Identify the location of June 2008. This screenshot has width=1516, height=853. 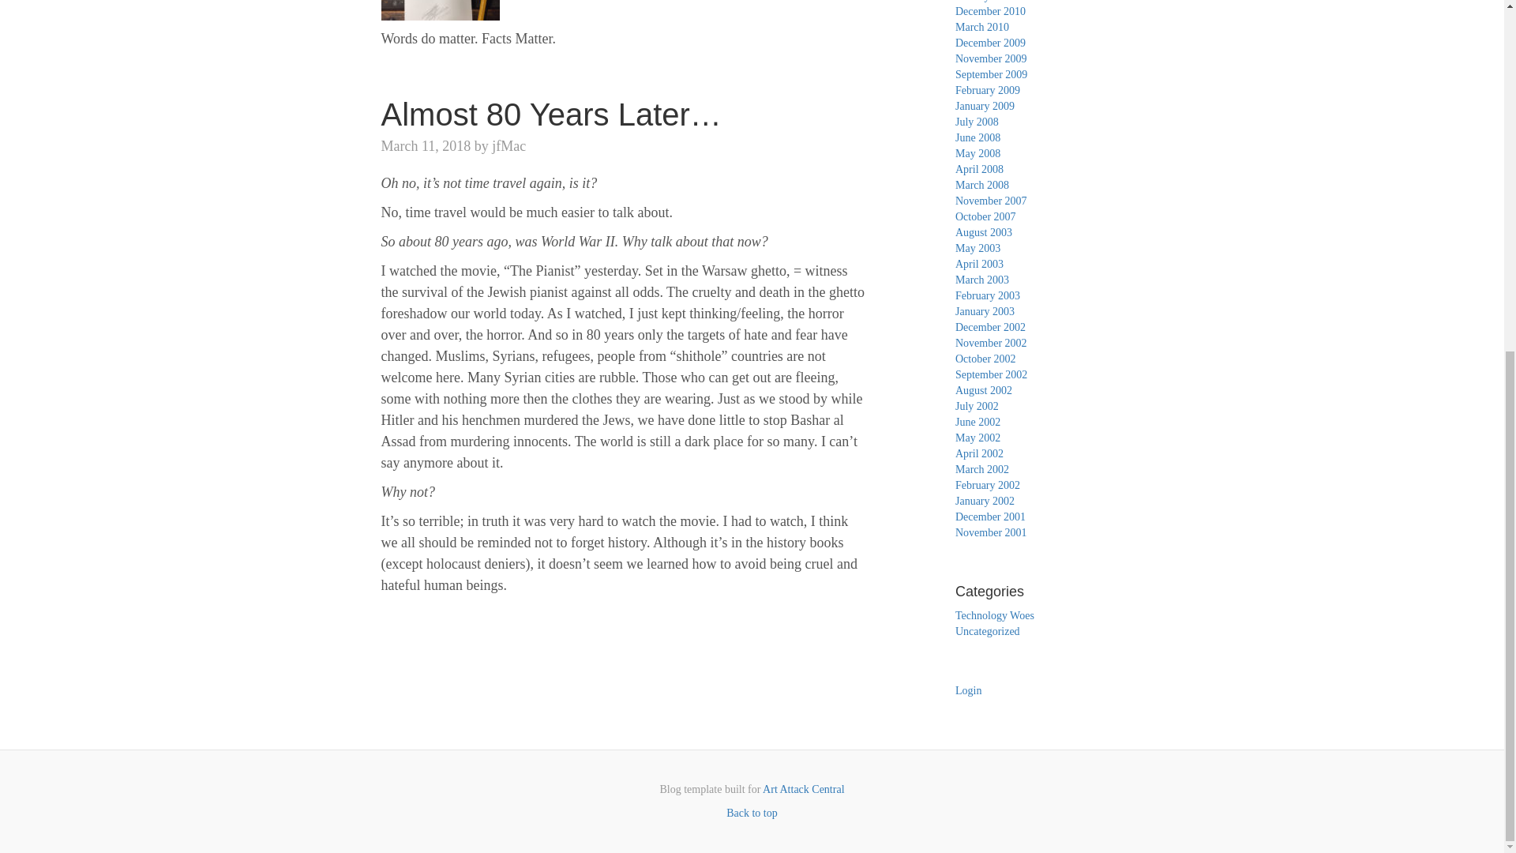
(978, 137).